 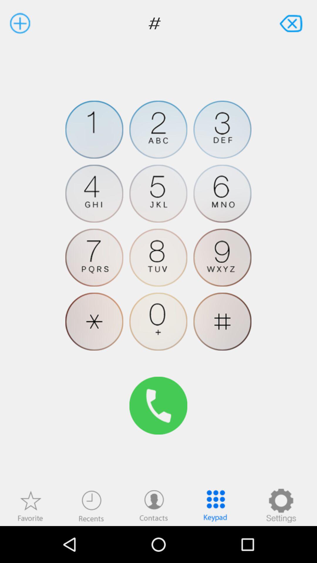 What do you see at coordinates (222, 257) in the screenshot?
I see `number nine` at bounding box center [222, 257].